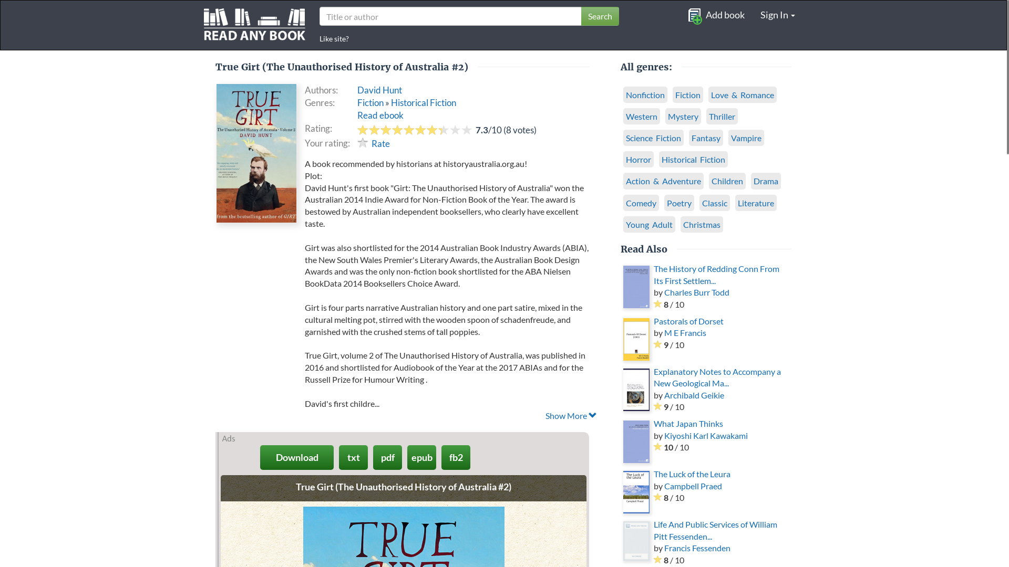  Describe the element at coordinates (694, 160) in the screenshot. I see `Historical Fiction` at that location.